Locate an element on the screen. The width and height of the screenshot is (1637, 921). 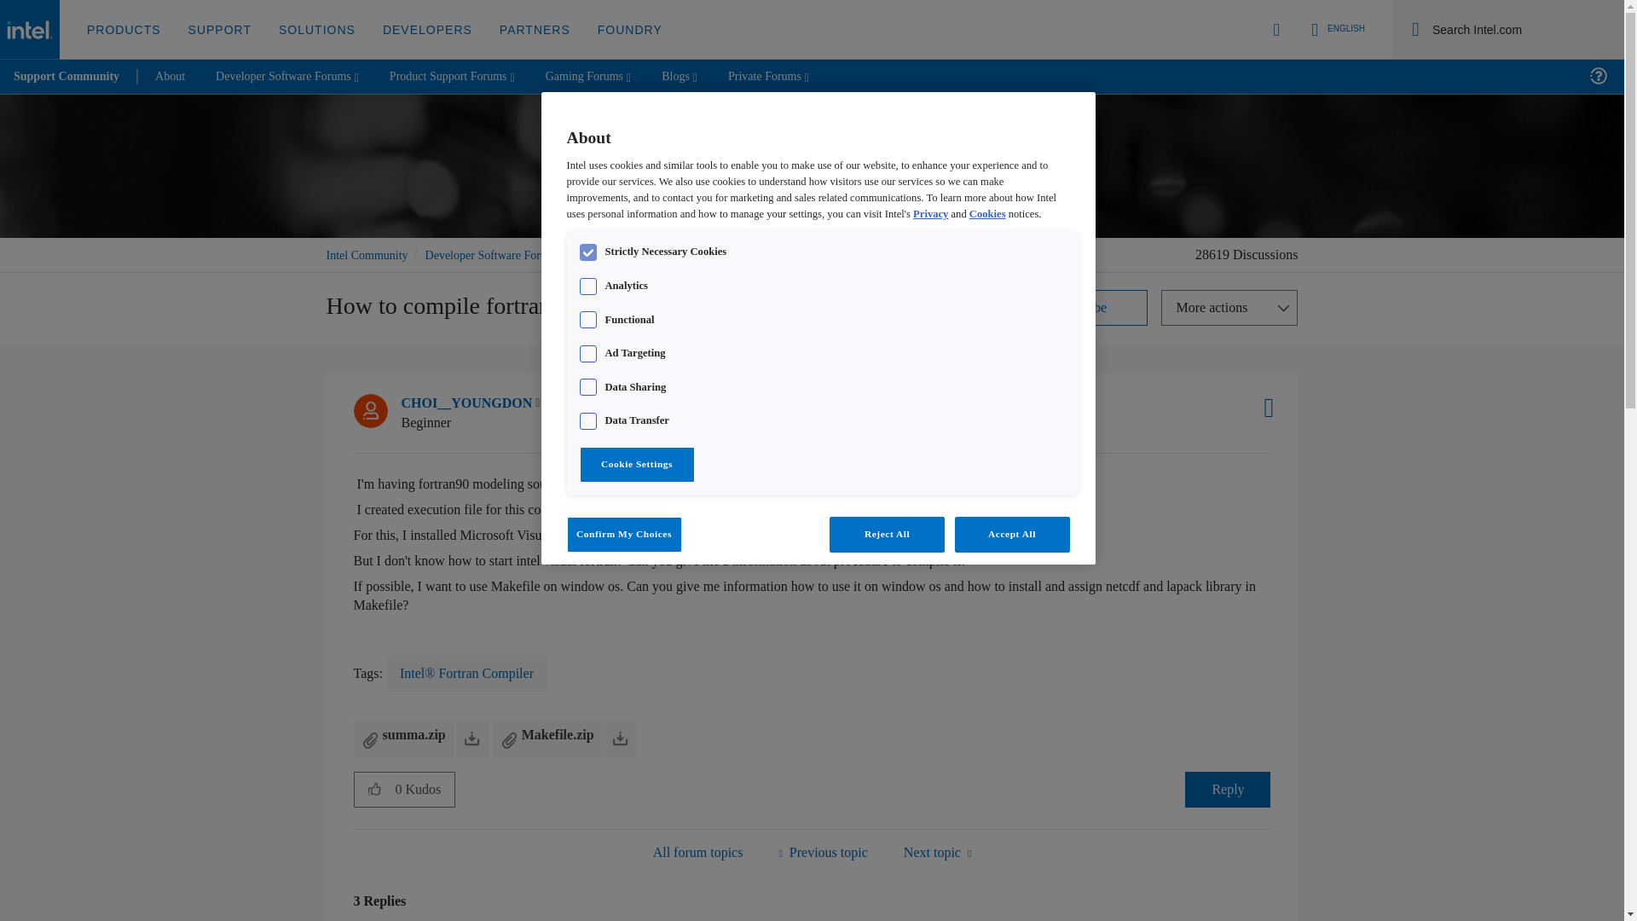
PRODUCTS is located at coordinates (124, 30).